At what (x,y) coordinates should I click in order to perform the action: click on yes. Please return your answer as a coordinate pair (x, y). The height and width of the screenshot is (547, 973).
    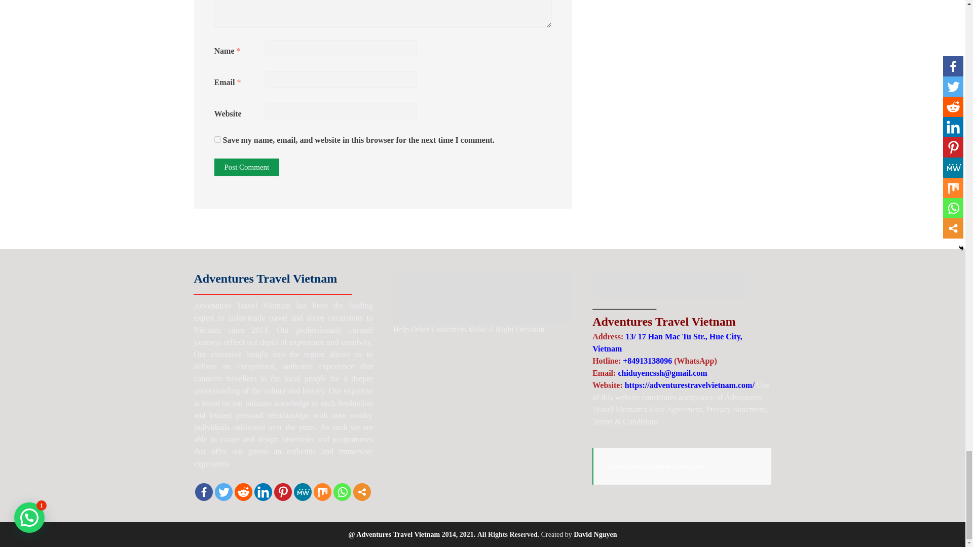
    Looking at the image, I should click on (217, 139).